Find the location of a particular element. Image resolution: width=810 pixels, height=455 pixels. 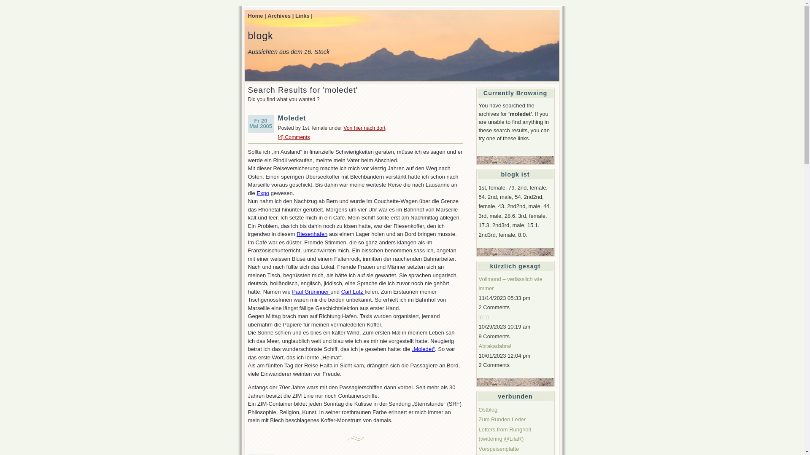

Moledet is located at coordinates (292, 118).